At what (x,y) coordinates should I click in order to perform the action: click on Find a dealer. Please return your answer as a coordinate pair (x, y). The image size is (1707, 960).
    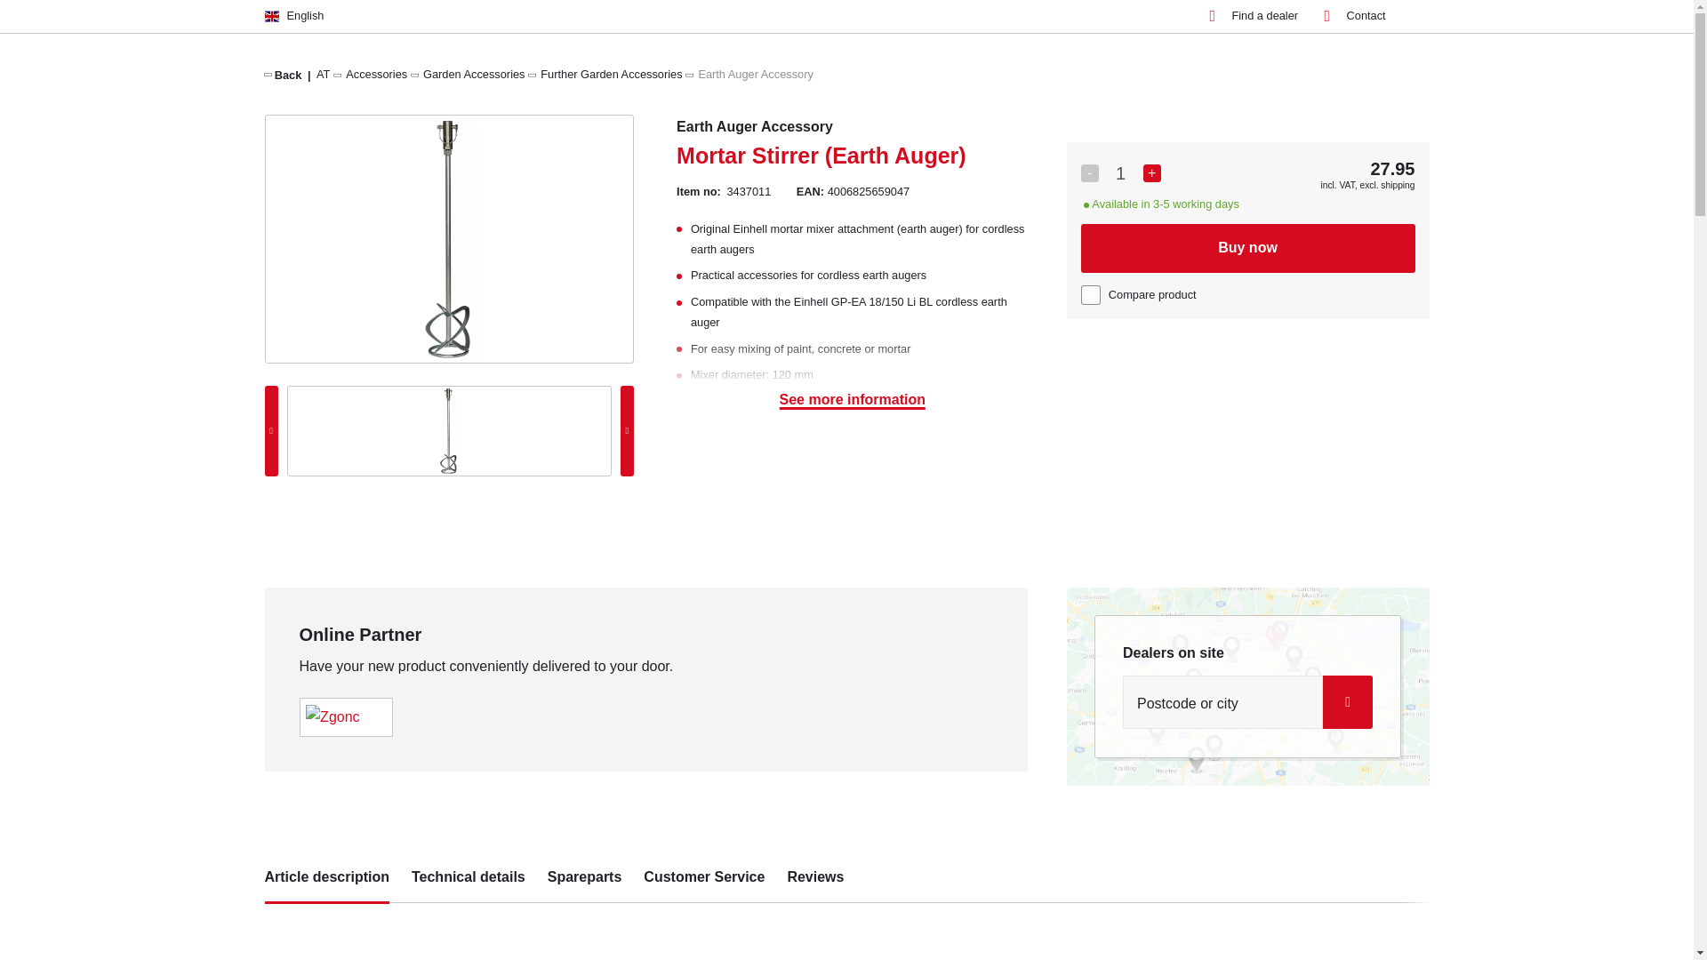
    Looking at the image, I should click on (1253, 16).